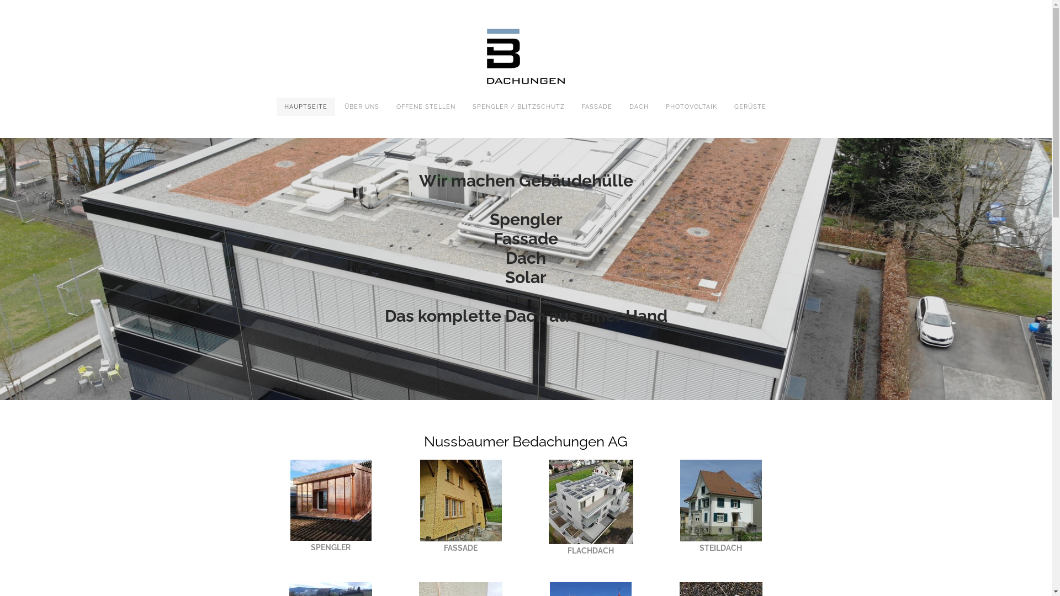 The height and width of the screenshot is (596, 1060). I want to click on PHOTOVOLTAIK, so click(691, 107).